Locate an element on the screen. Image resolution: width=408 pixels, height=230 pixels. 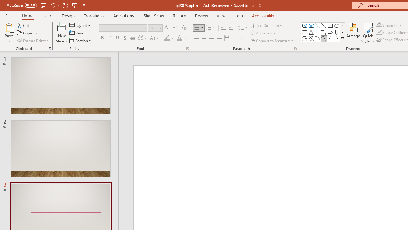
Freeform: Shape is located at coordinates (305, 38).